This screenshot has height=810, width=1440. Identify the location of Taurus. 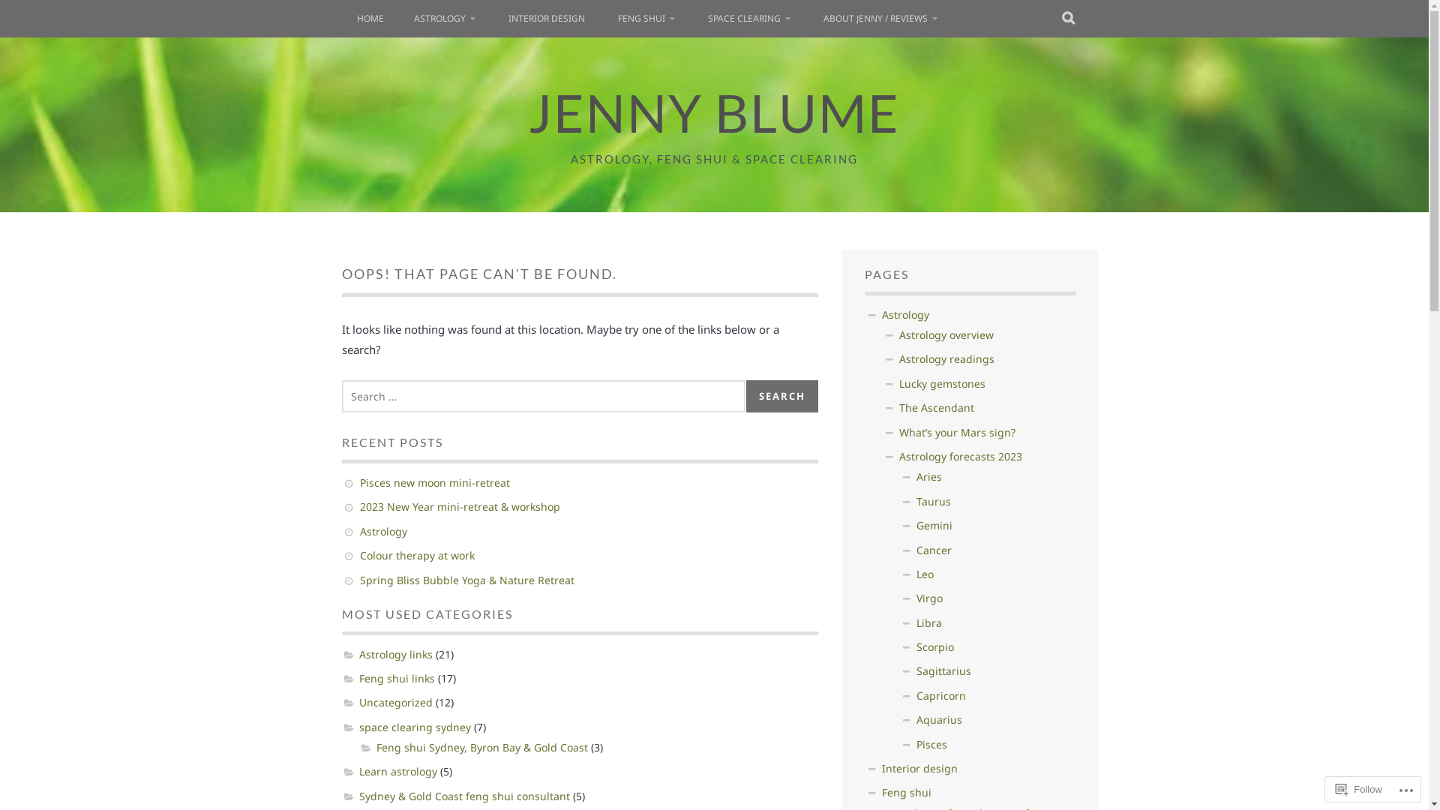
(934, 501).